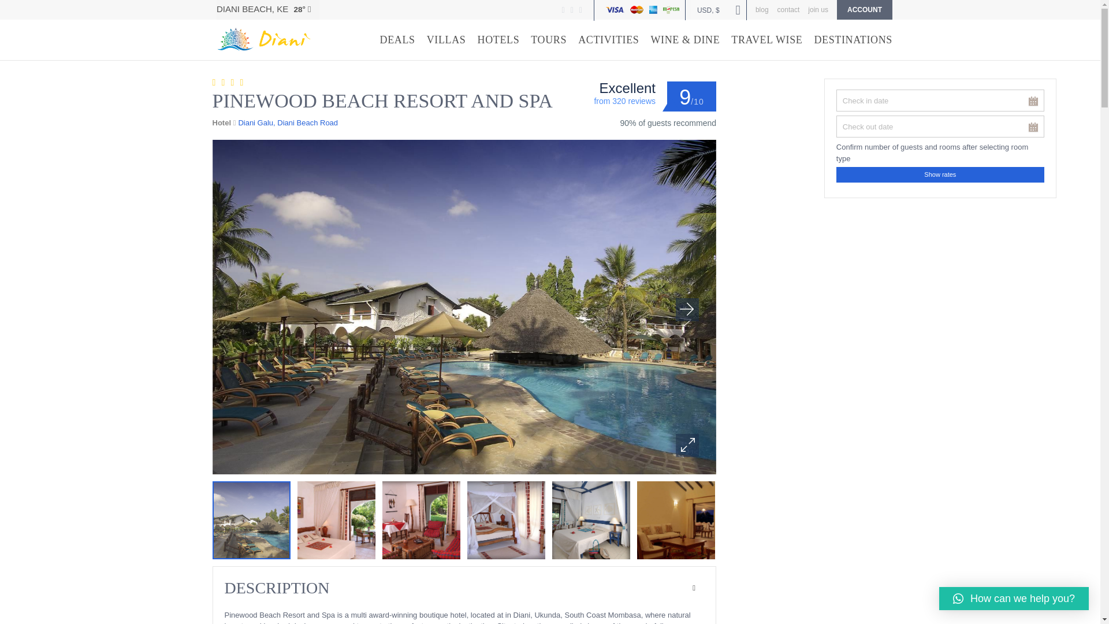  What do you see at coordinates (940, 174) in the screenshot?
I see `Show rates` at bounding box center [940, 174].